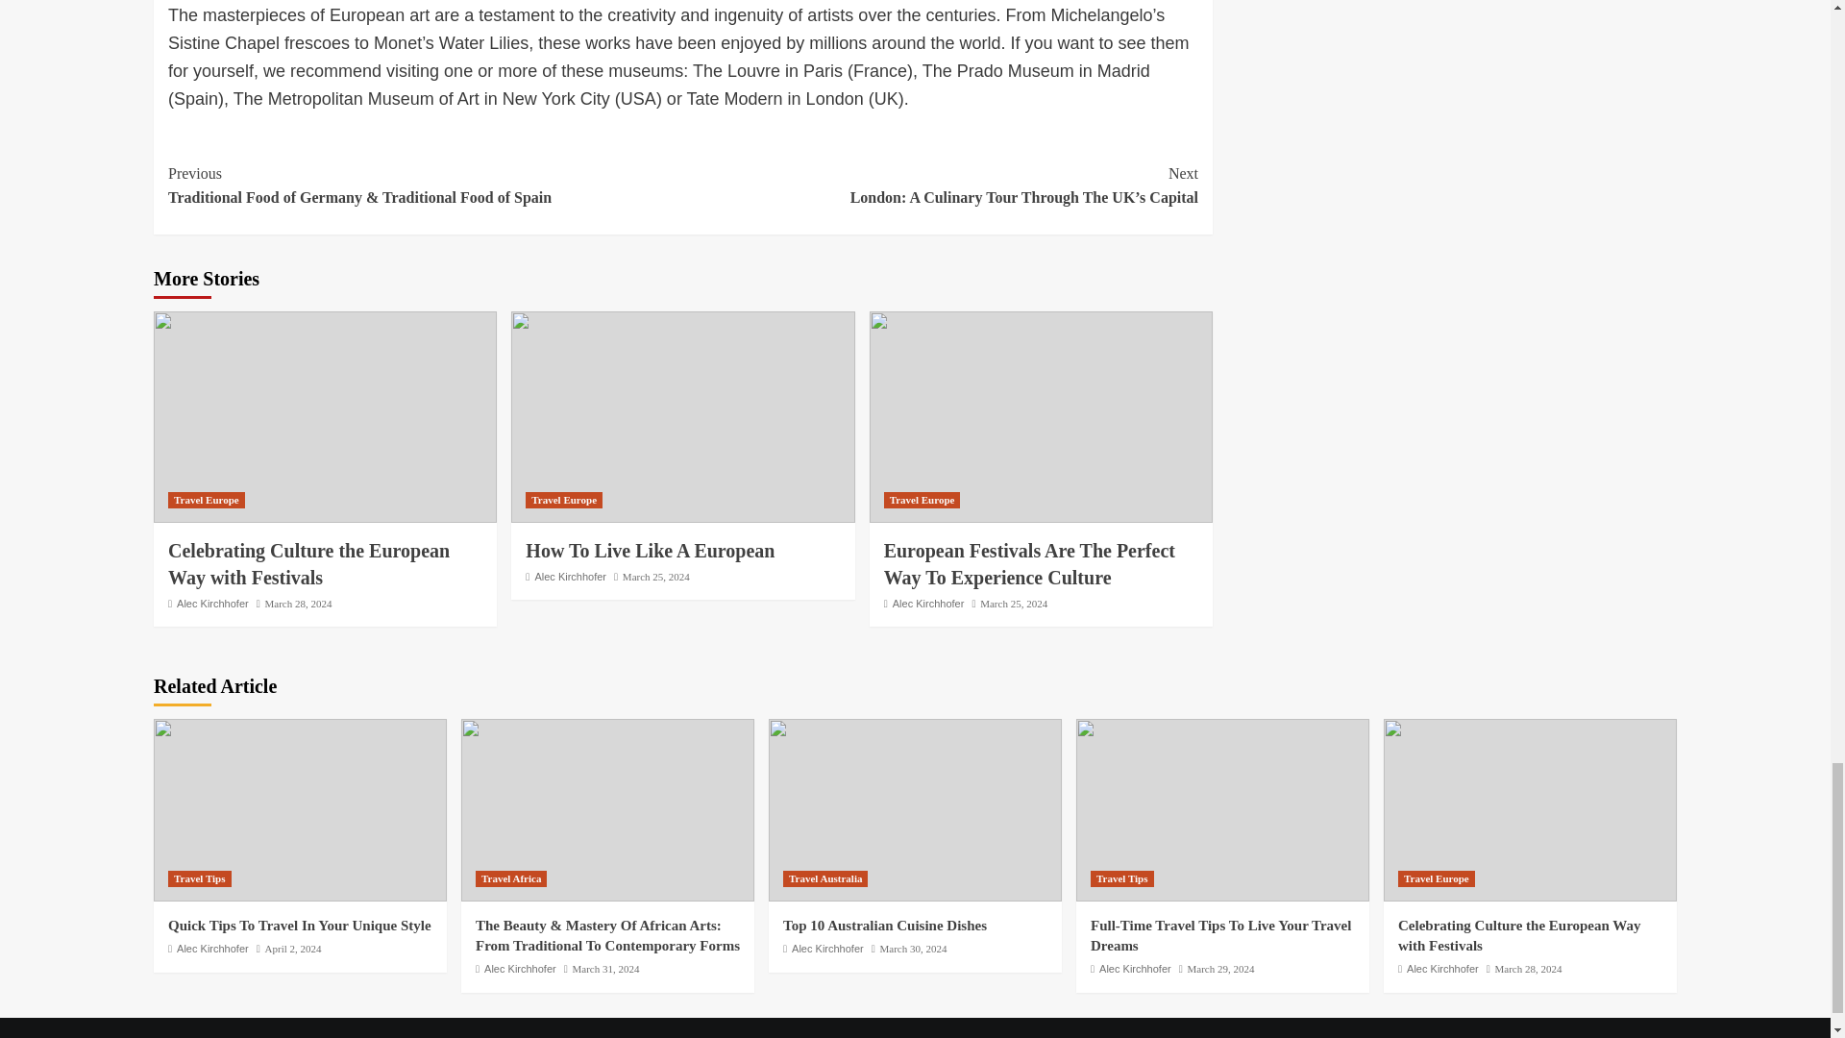 The width and height of the screenshot is (1845, 1038). Describe the element at coordinates (656, 577) in the screenshot. I see `March 25, 2024` at that location.